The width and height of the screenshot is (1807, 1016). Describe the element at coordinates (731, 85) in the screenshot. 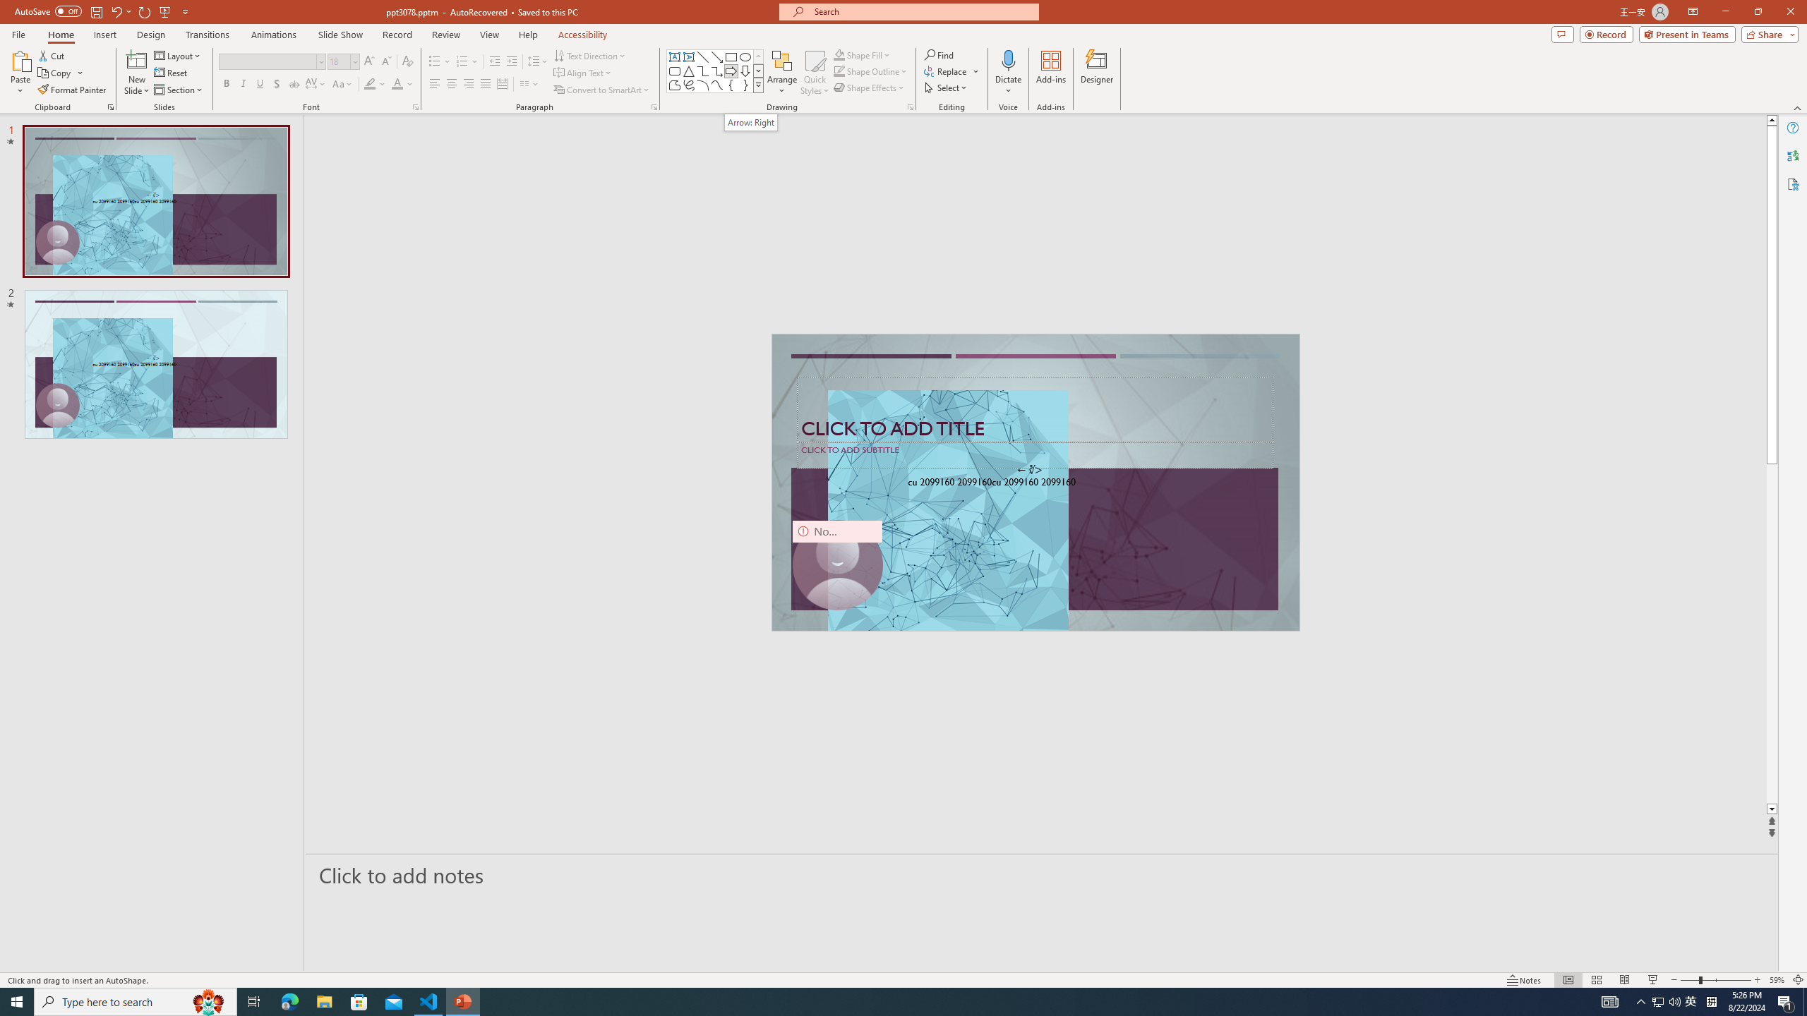

I see `Left Brace` at that location.